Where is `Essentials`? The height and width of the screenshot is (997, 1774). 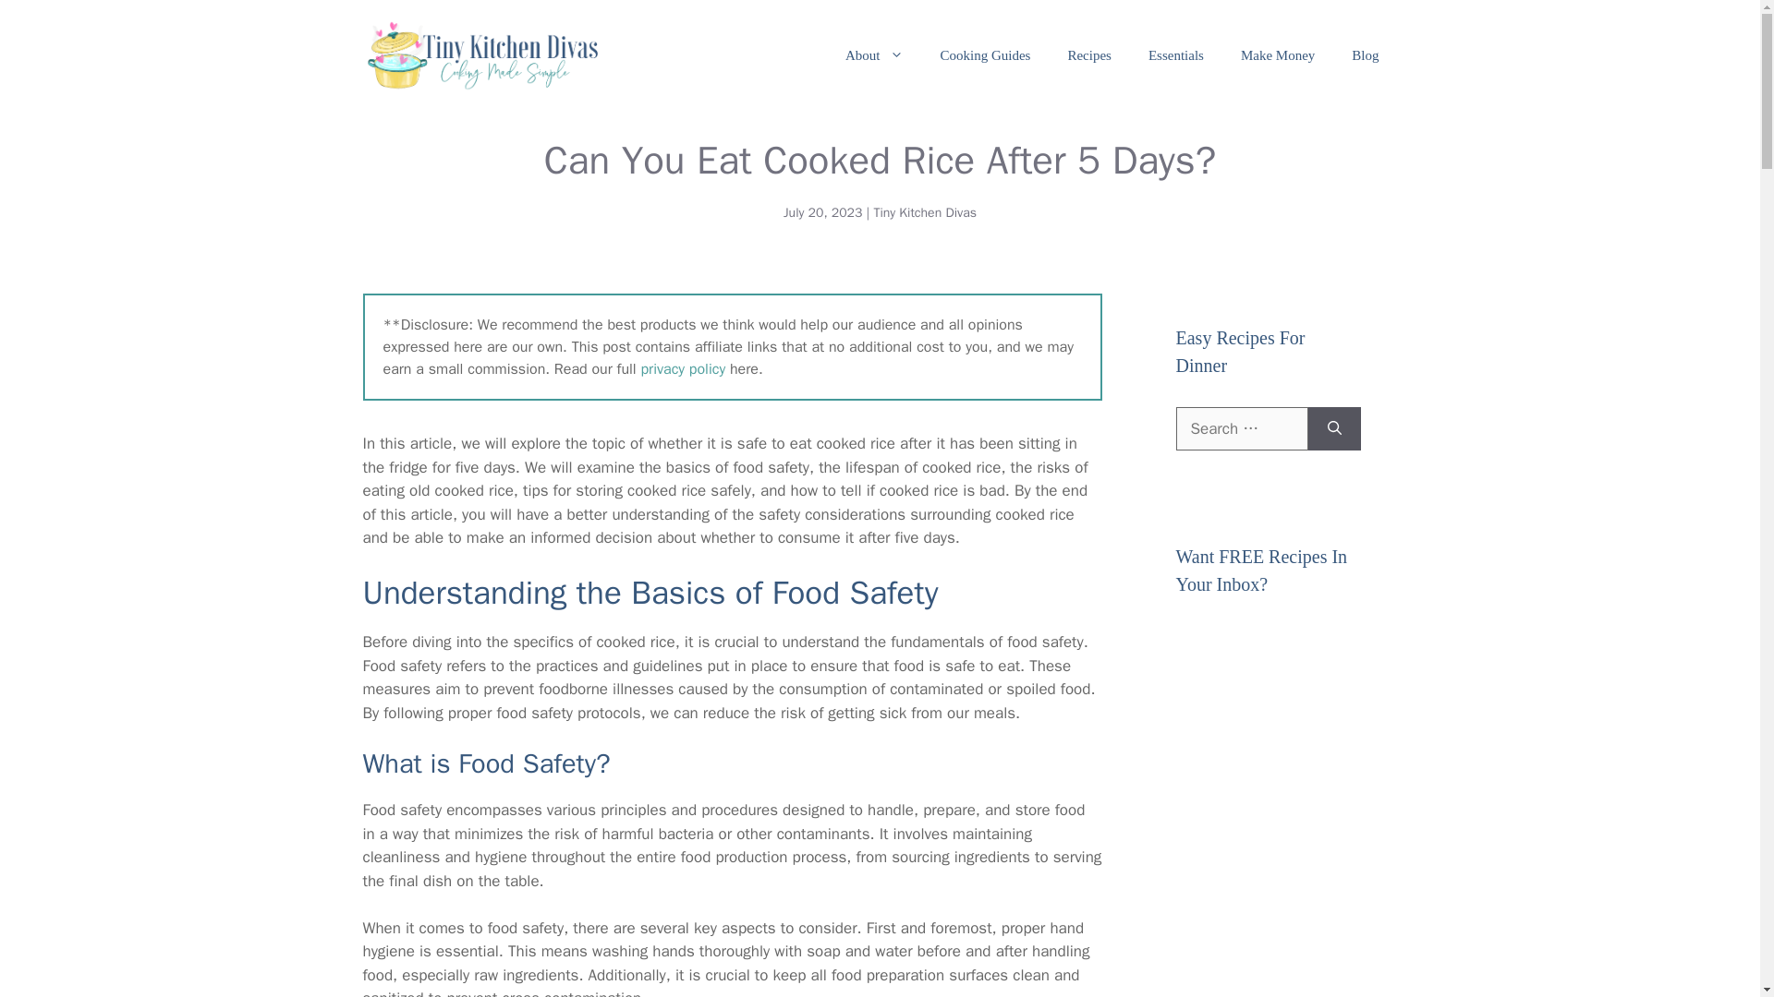
Essentials is located at coordinates (1175, 55).